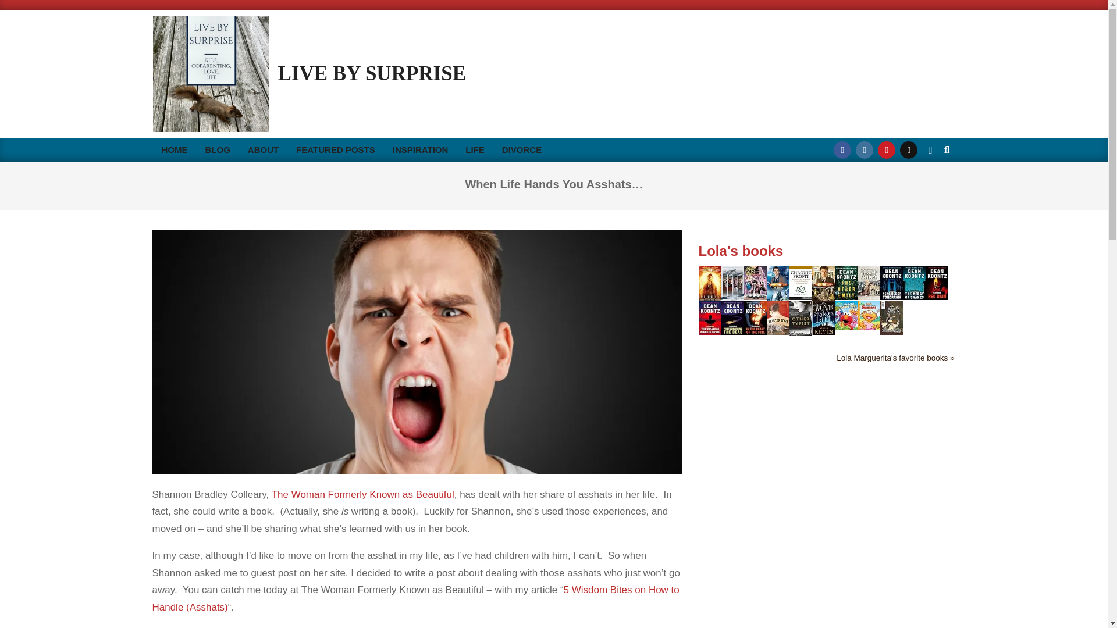 Image resolution: width=1117 pixels, height=628 pixels. What do you see at coordinates (420, 149) in the screenshot?
I see `INSPIRATION` at bounding box center [420, 149].